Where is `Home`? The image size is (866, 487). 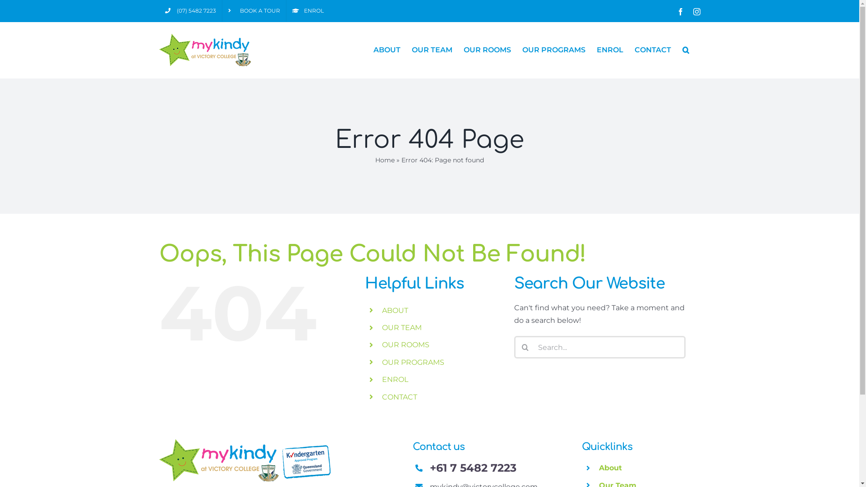
Home is located at coordinates (385, 160).